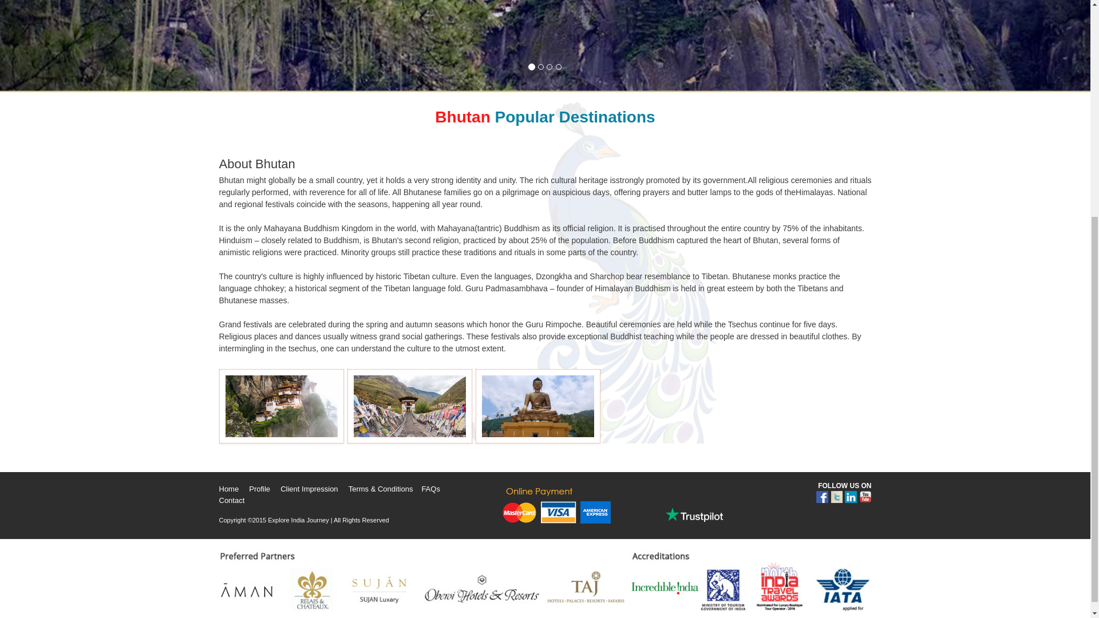 The height and width of the screenshot is (618, 1099). Describe the element at coordinates (228, 489) in the screenshot. I see `Home` at that location.